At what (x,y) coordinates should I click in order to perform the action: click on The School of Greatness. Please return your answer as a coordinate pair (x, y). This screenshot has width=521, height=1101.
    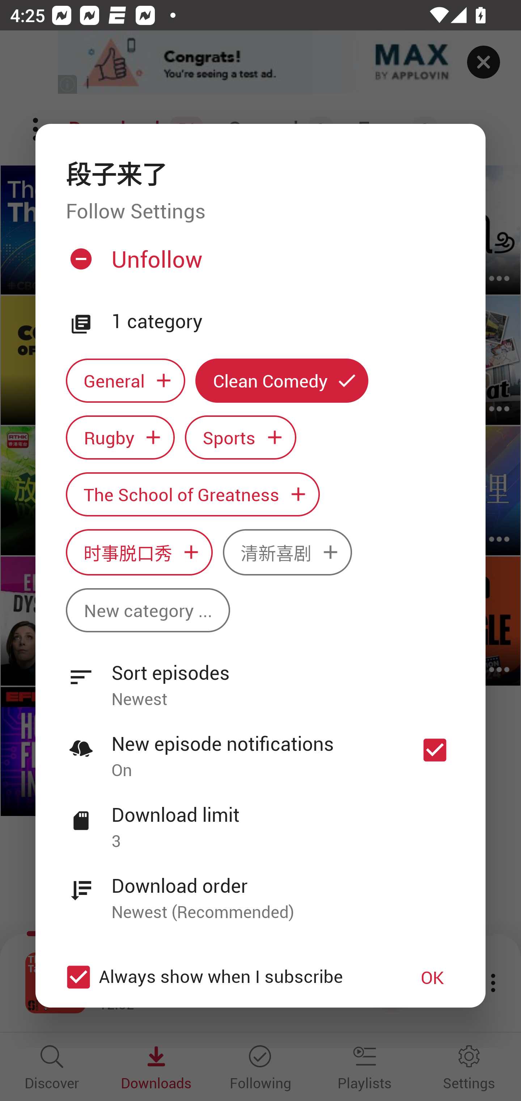
    Looking at the image, I should click on (192, 494).